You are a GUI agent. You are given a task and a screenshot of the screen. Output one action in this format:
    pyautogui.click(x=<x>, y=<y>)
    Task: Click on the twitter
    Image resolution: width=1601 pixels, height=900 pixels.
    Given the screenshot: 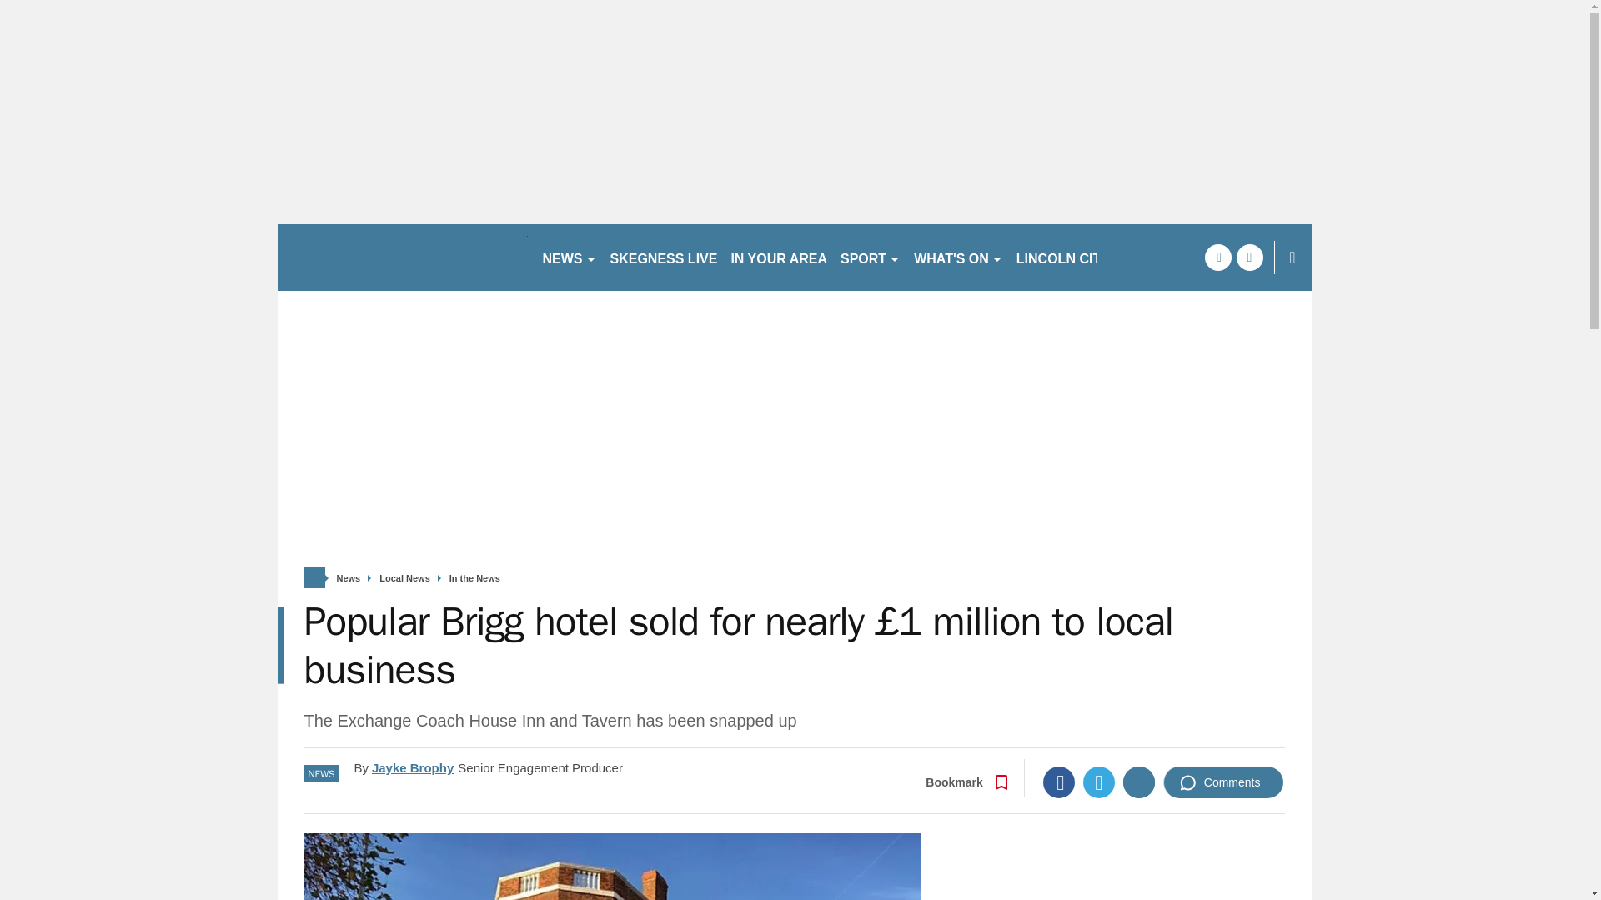 What is the action you would take?
    pyautogui.click(x=1249, y=257)
    